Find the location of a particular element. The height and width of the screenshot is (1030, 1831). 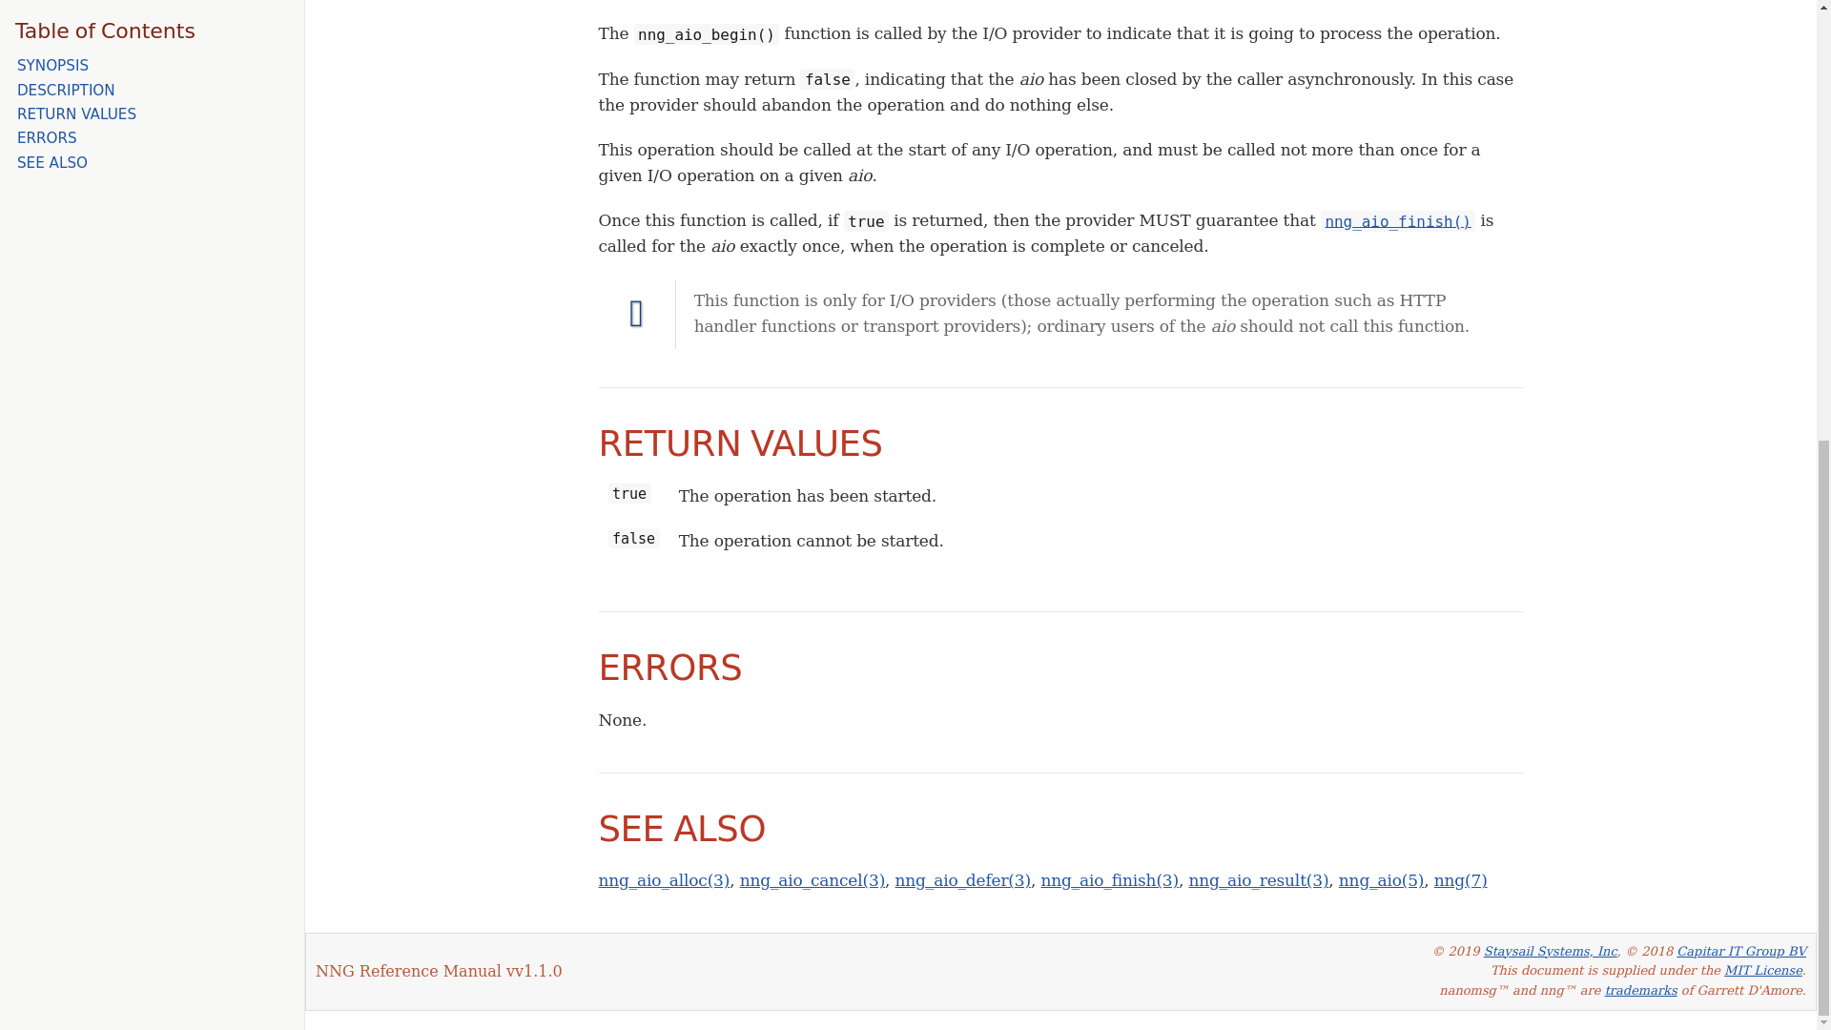

MIT License is located at coordinates (1762, 969).